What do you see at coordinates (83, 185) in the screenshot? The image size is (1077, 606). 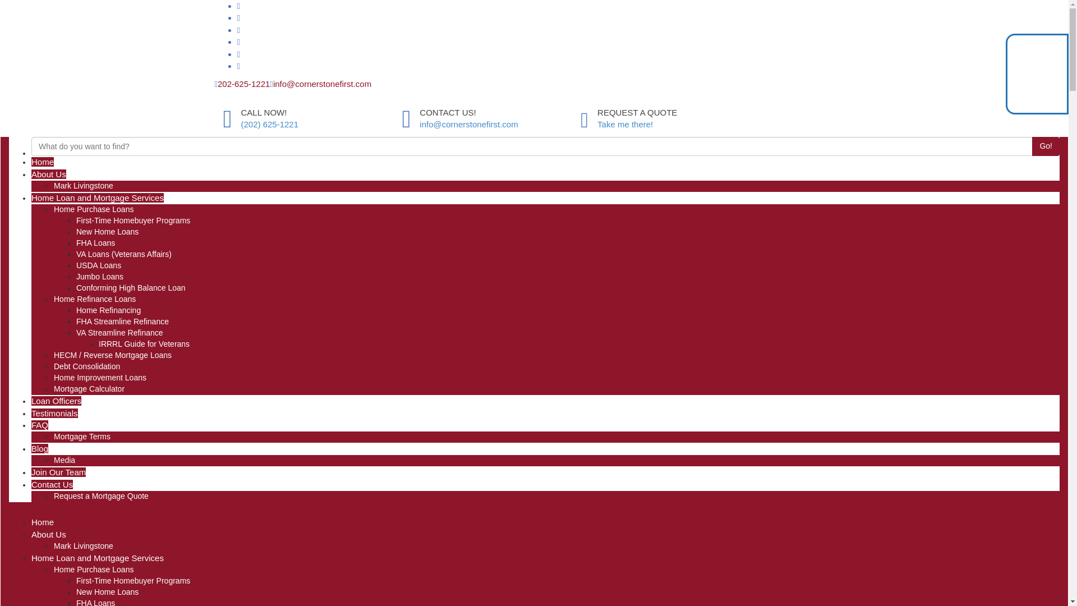 I see `Mark Livingstone` at bounding box center [83, 185].